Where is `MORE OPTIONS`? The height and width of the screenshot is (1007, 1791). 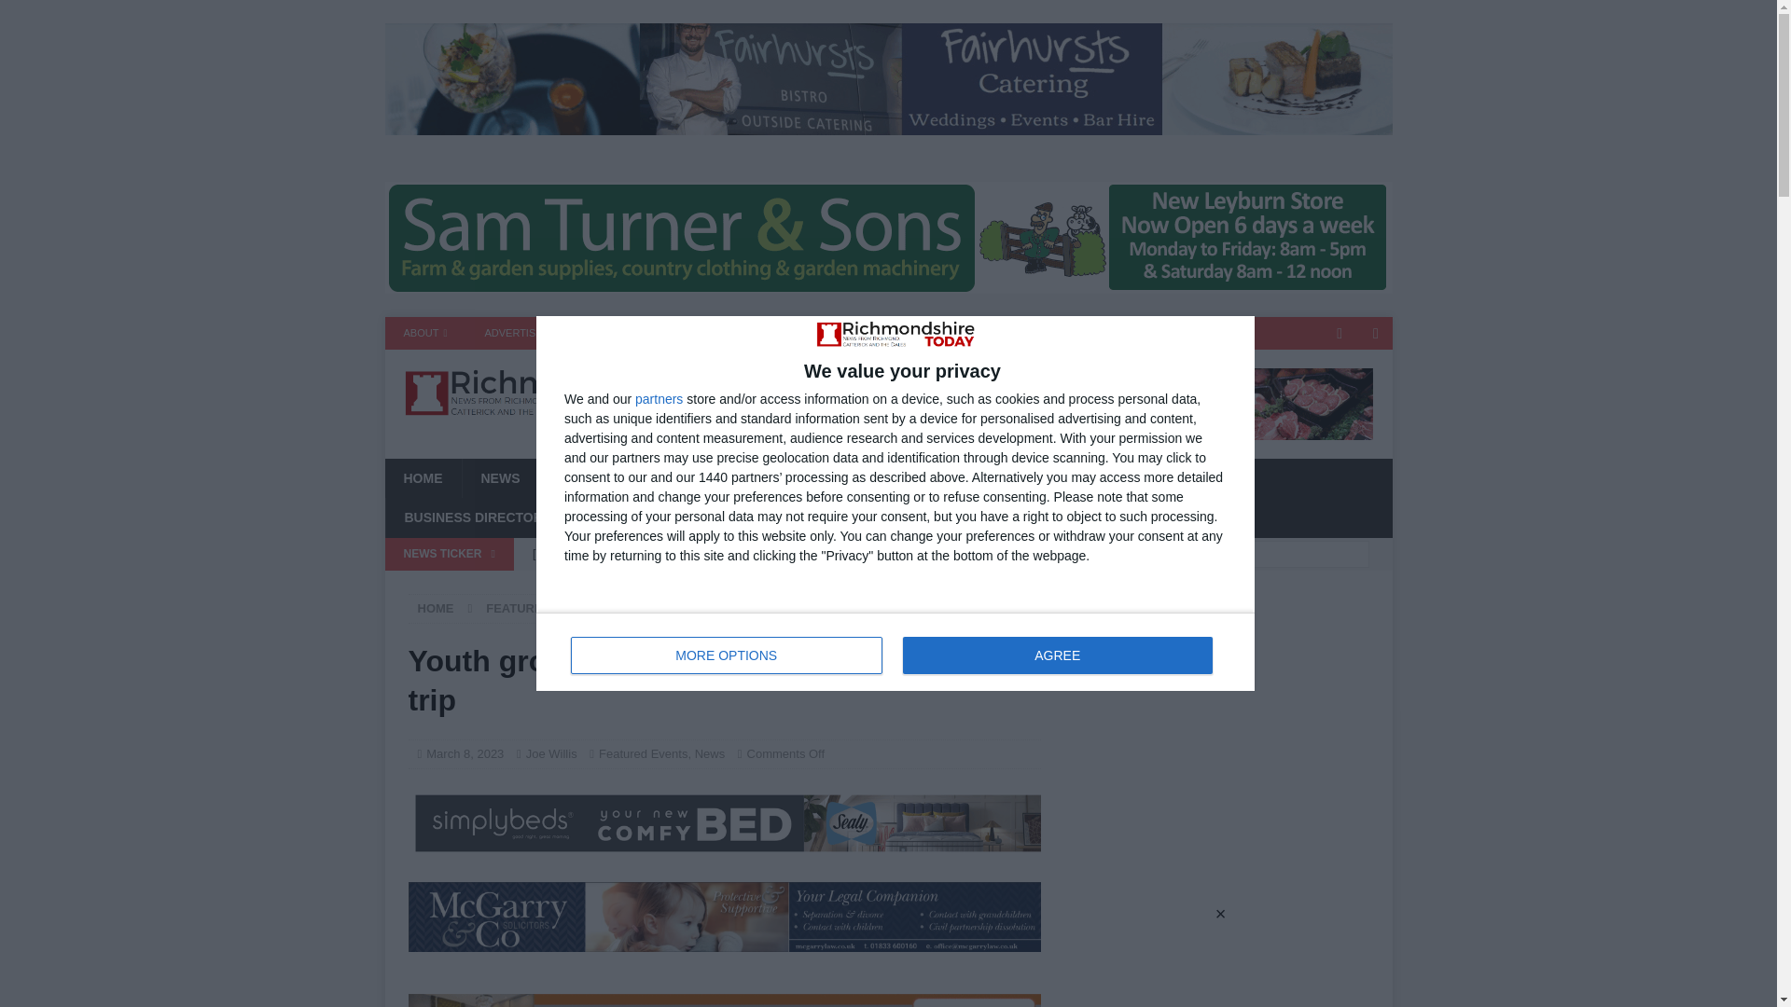 MORE OPTIONS is located at coordinates (727, 655).